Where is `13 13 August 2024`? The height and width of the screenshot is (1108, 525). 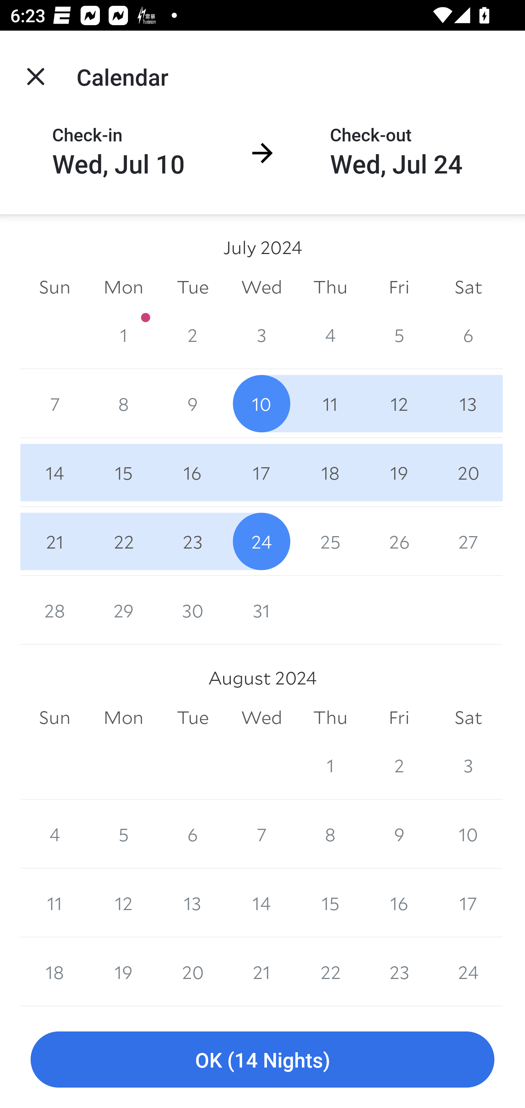 13 13 August 2024 is located at coordinates (192, 903).